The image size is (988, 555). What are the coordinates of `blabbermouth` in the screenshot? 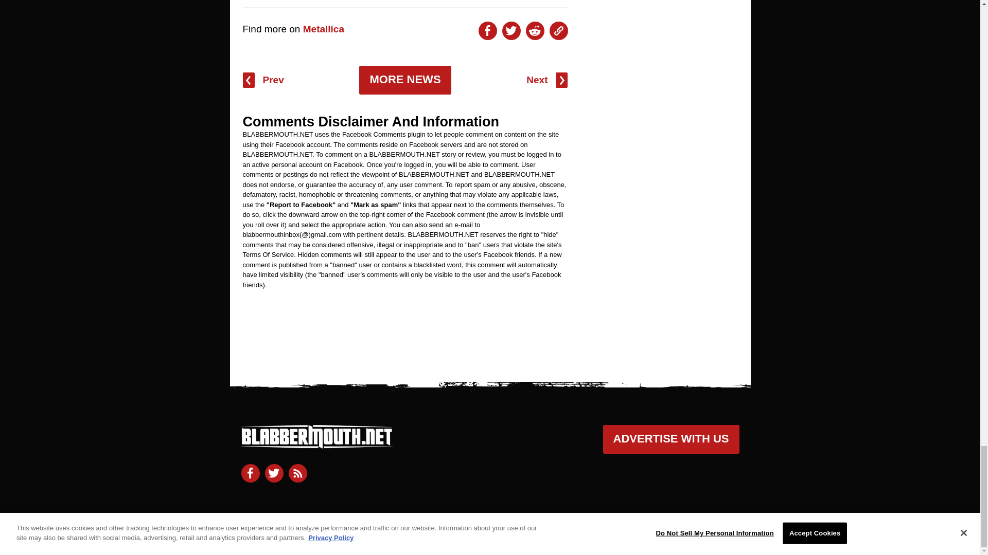 It's located at (316, 444).